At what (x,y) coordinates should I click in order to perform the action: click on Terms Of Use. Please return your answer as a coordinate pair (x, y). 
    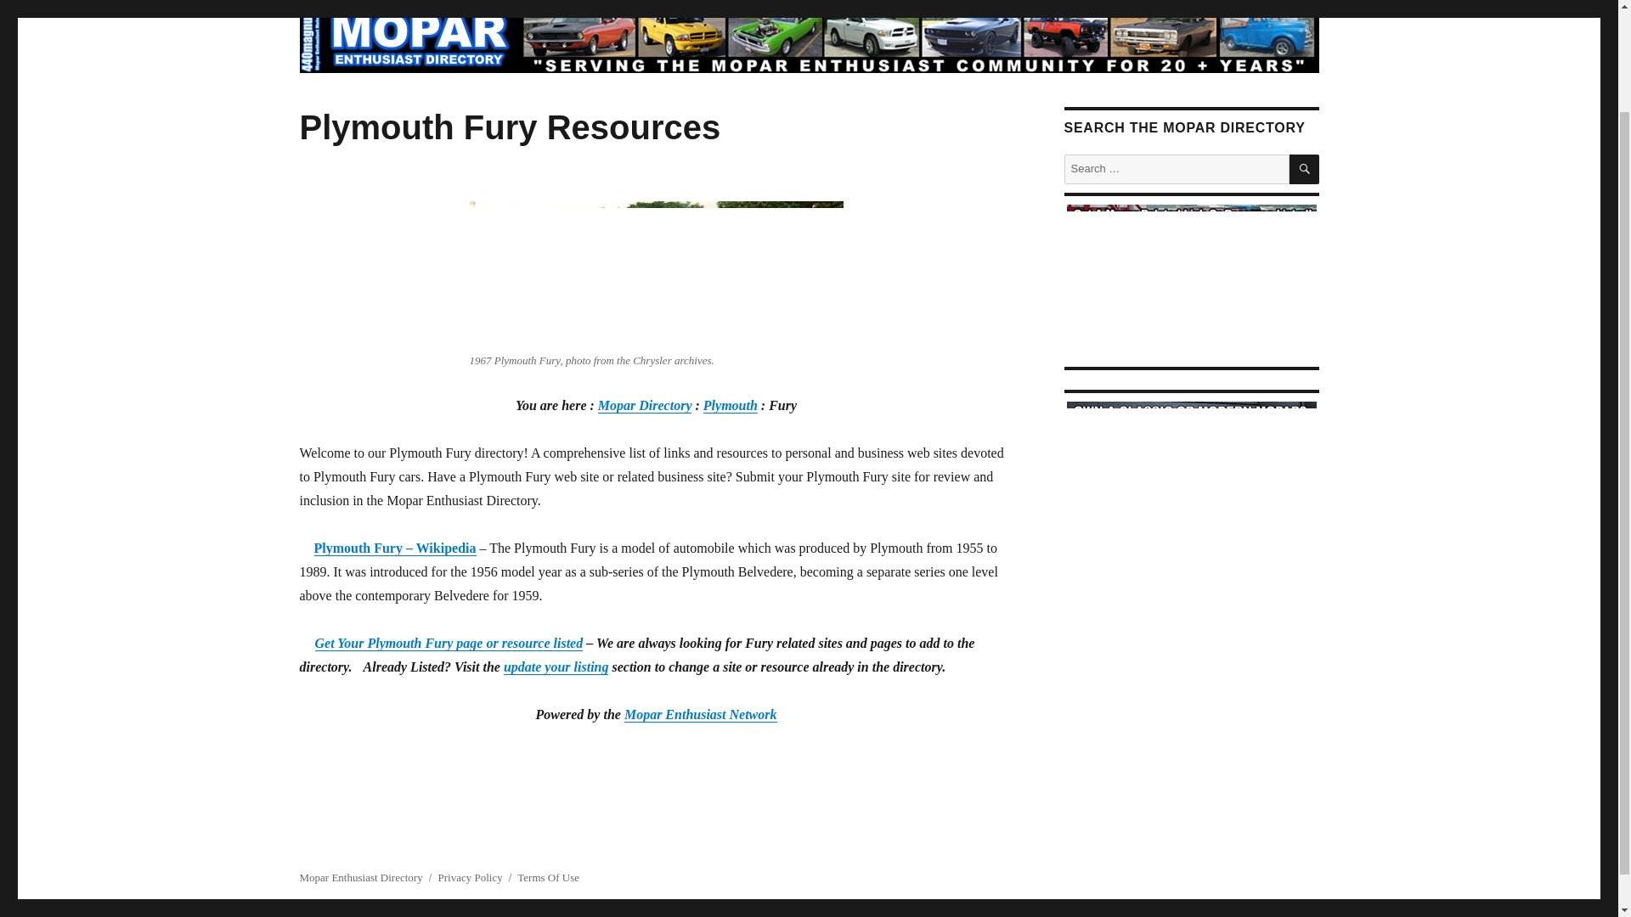
    Looking at the image, I should click on (547, 878).